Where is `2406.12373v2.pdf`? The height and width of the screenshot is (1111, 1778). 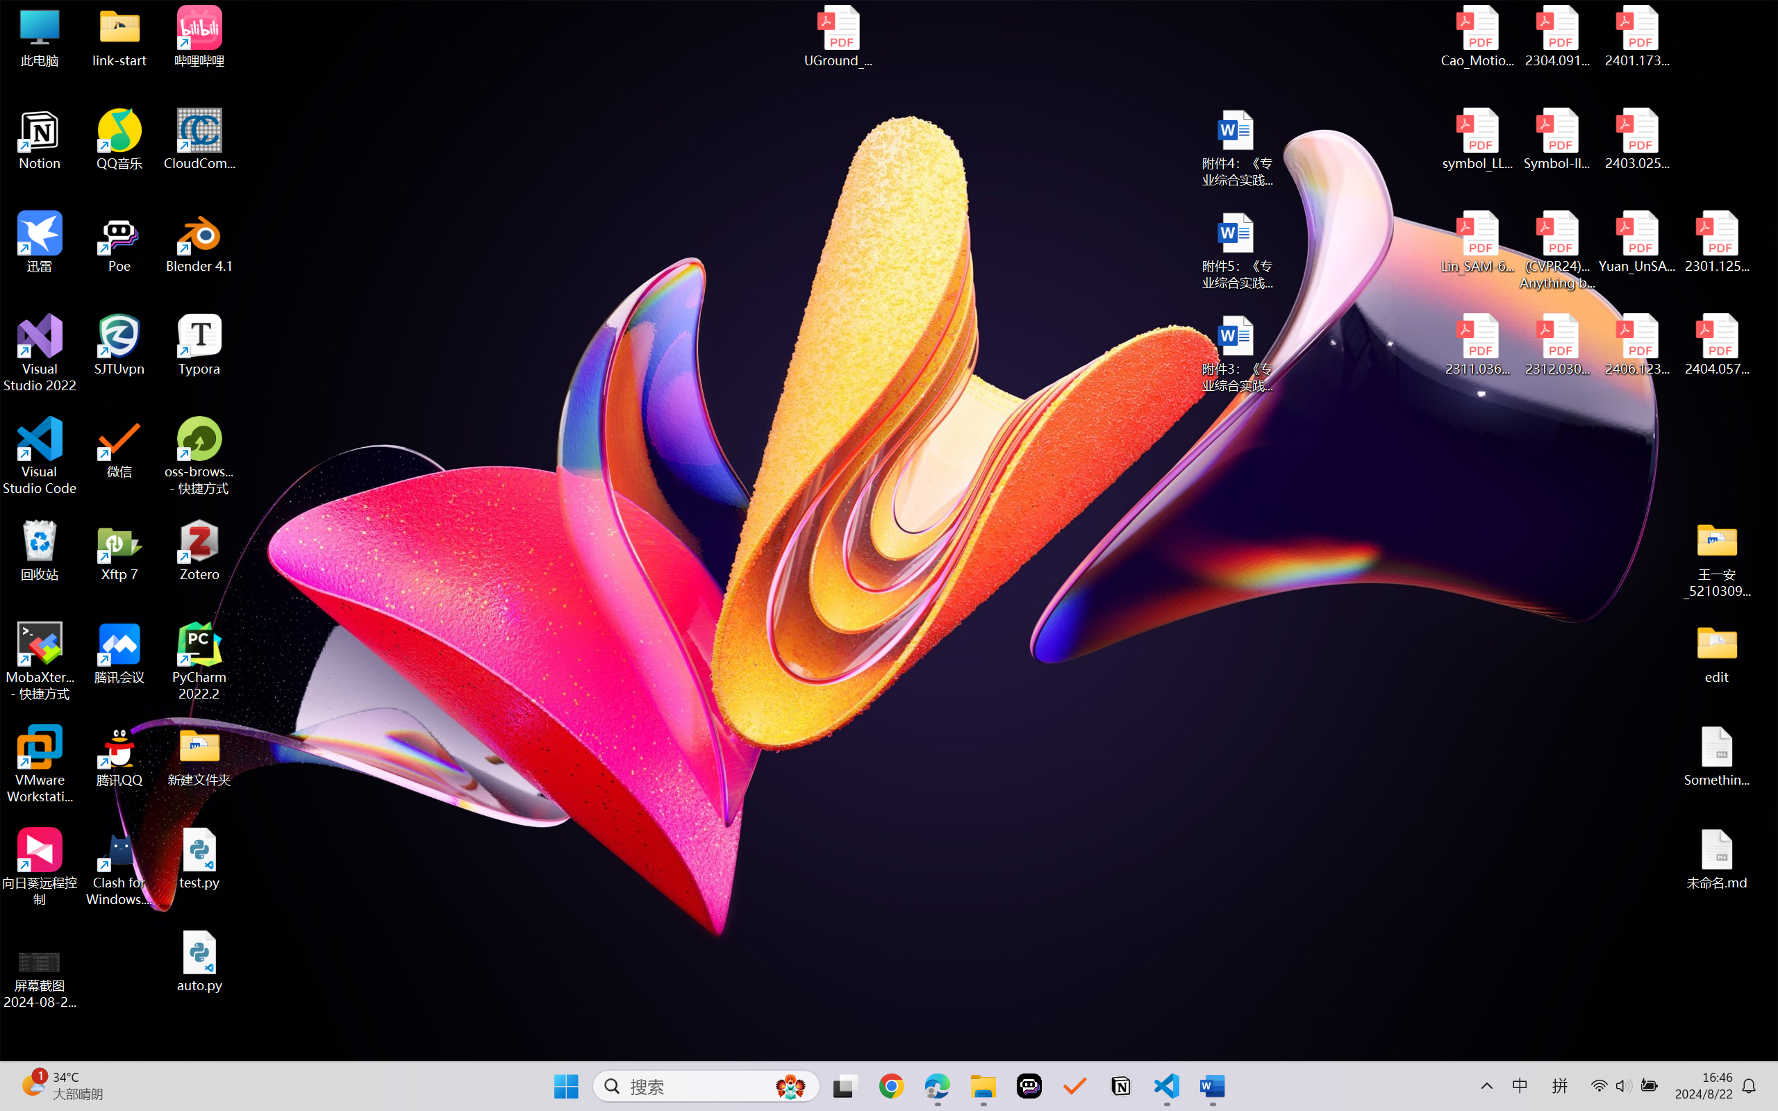
2406.12373v2.pdf is located at coordinates (1636, 345).